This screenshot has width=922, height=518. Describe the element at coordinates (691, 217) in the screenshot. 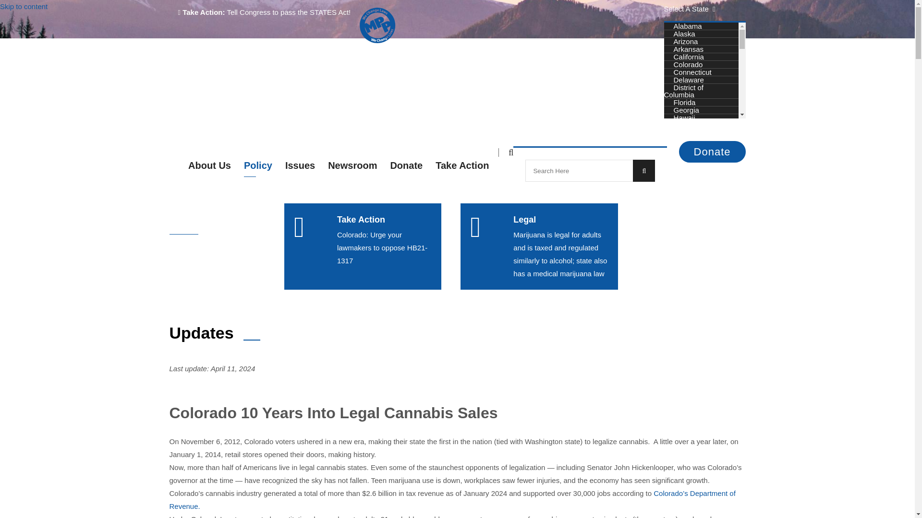

I see `Mississippi` at that location.